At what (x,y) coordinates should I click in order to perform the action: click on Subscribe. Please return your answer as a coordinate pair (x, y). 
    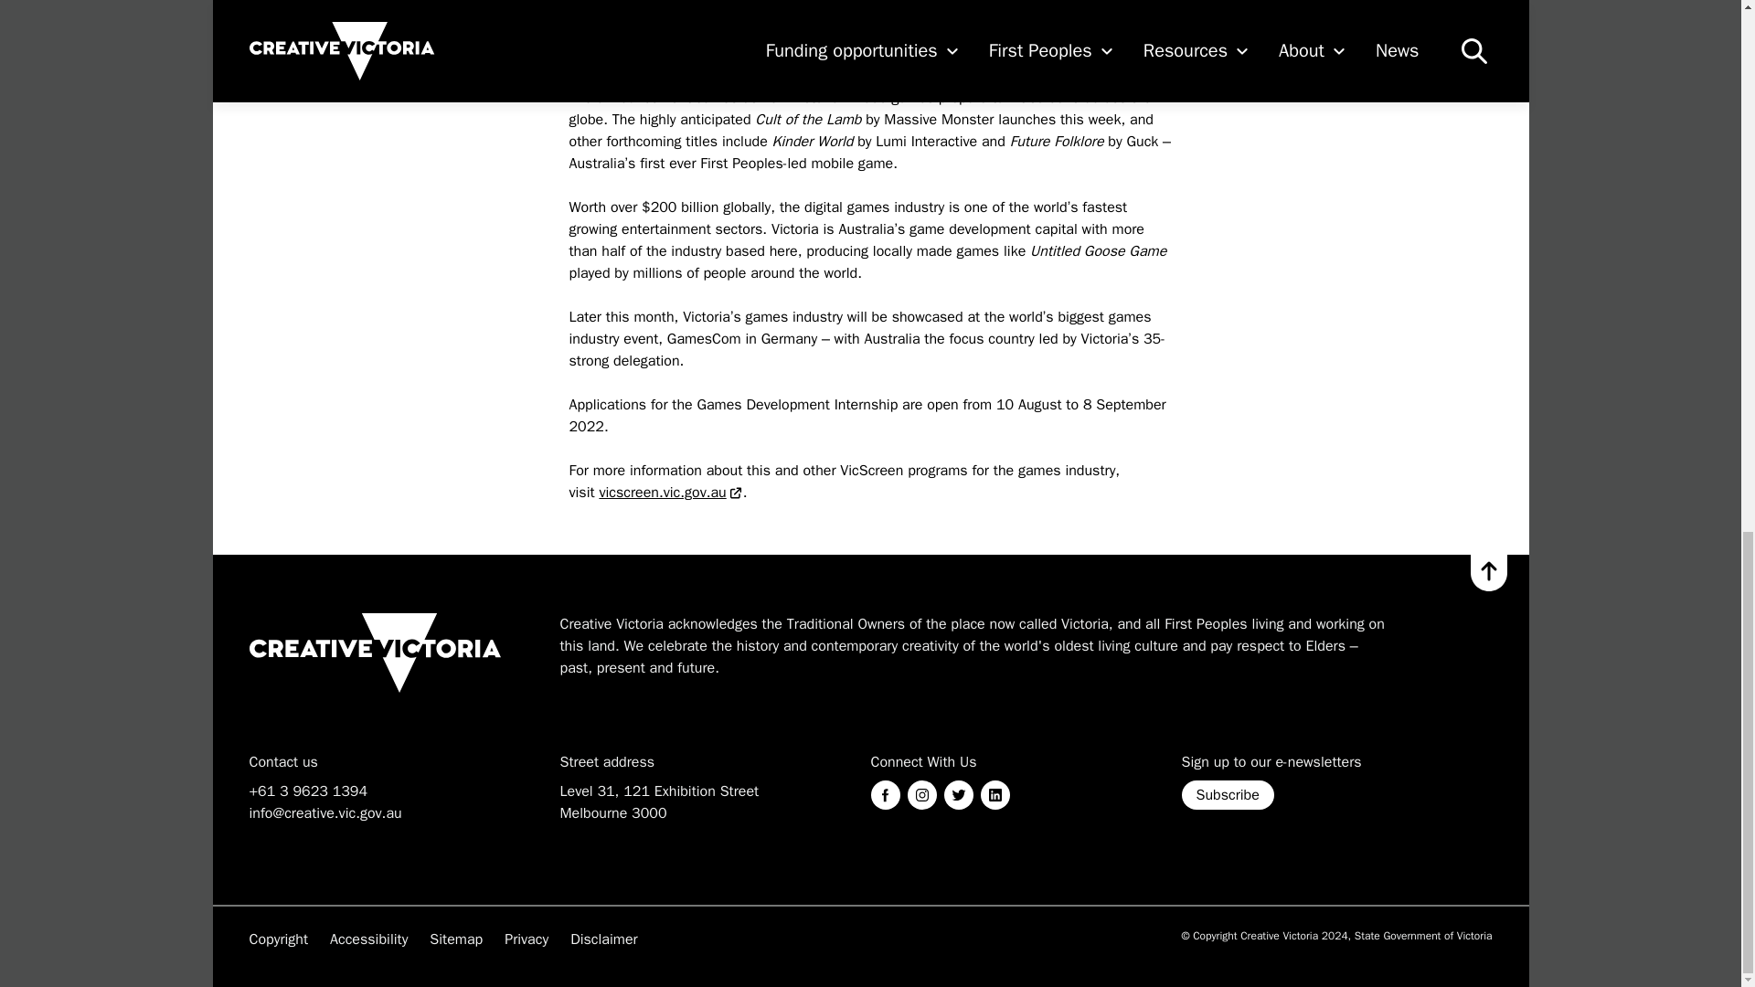
    Looking at the image, I should click on (1227, 795).